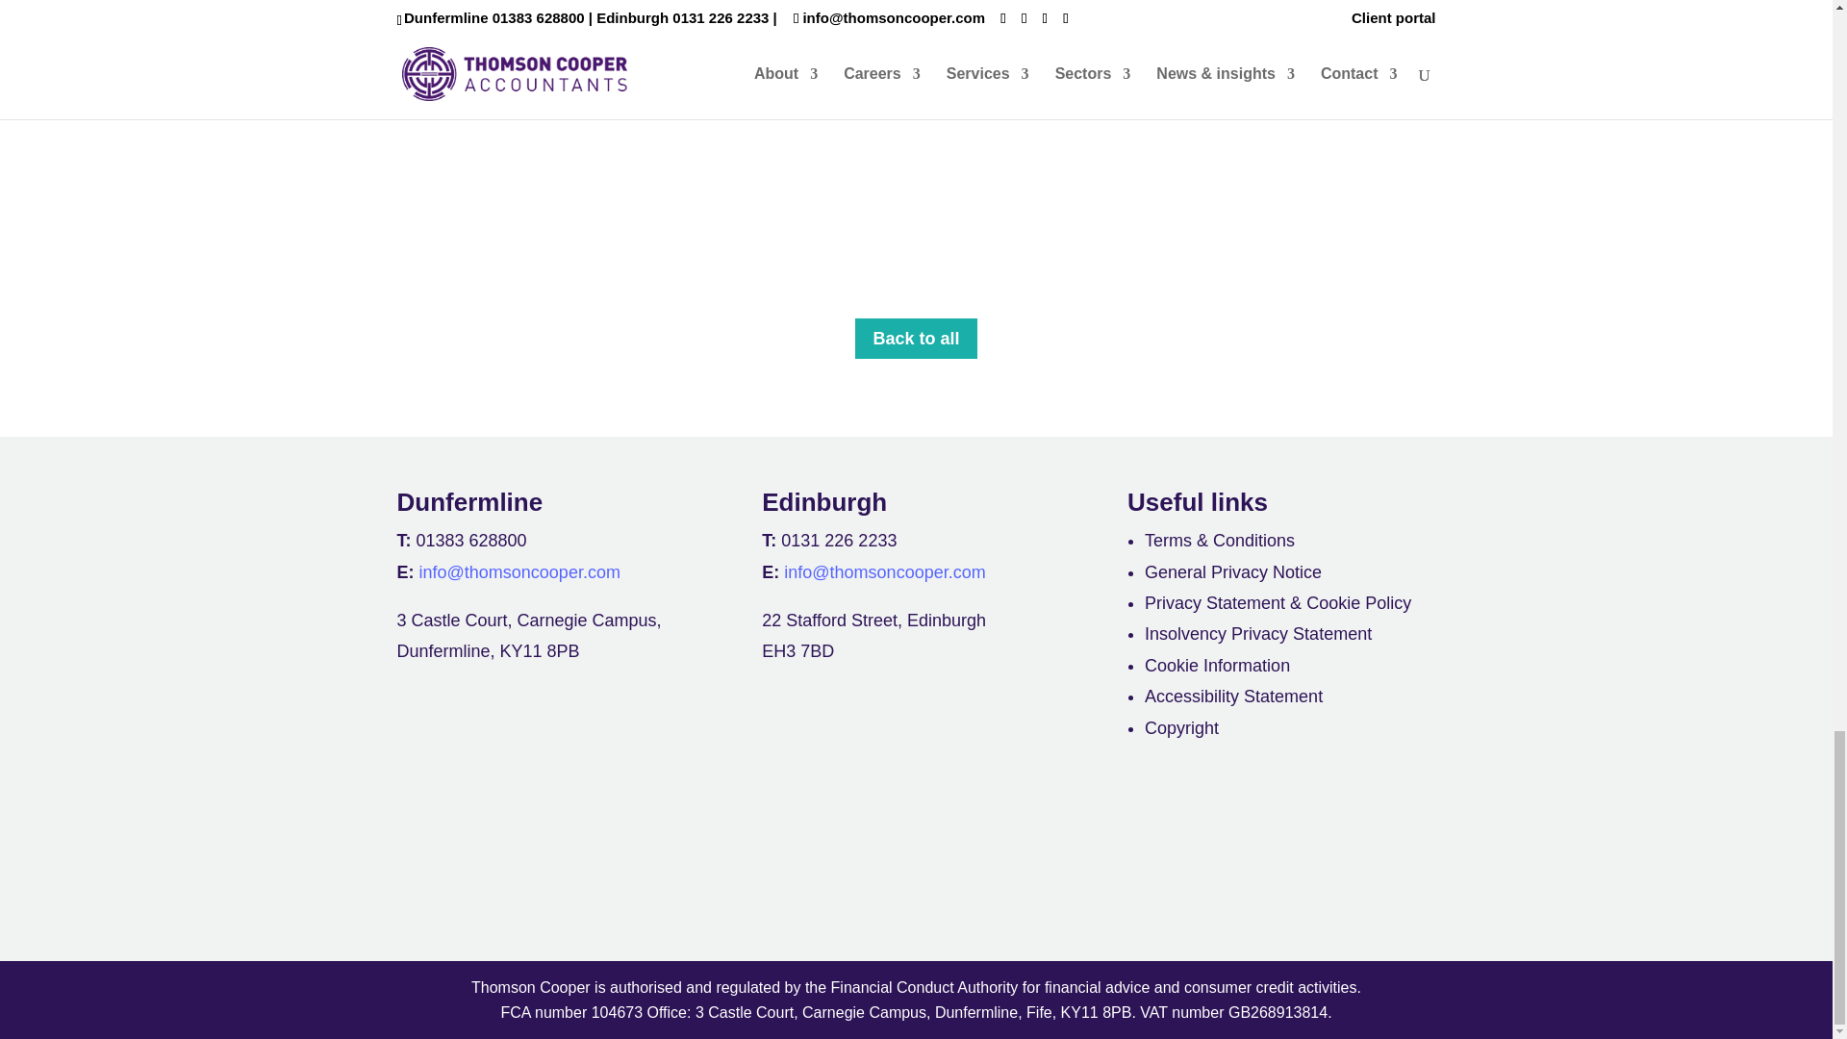 This screenshot has height=1039, width=1847. I want to click on ACCA, so click(651, 874).